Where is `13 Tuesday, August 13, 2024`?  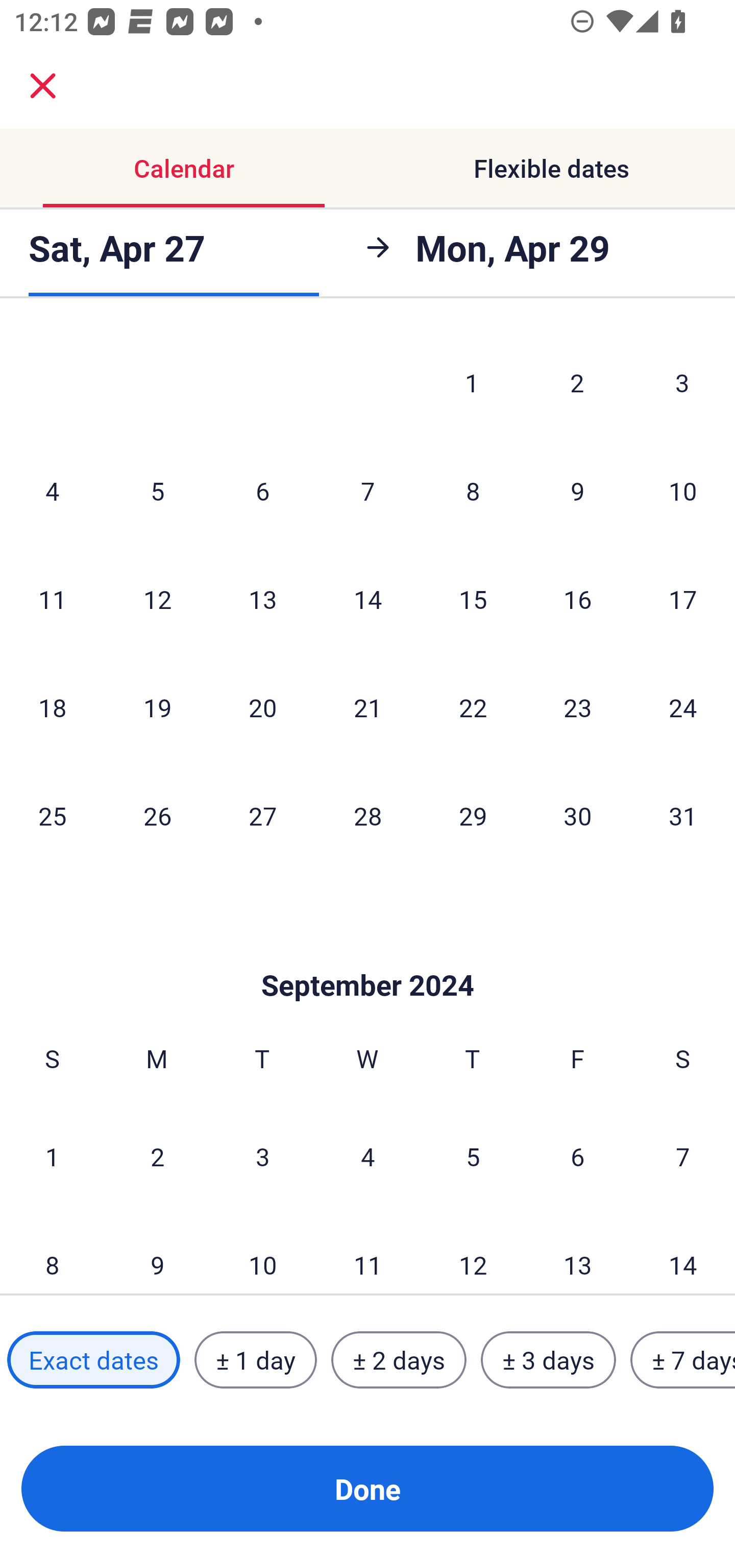 13 Tuesday, August 13, 2024 is located at coordinates (262, 599).